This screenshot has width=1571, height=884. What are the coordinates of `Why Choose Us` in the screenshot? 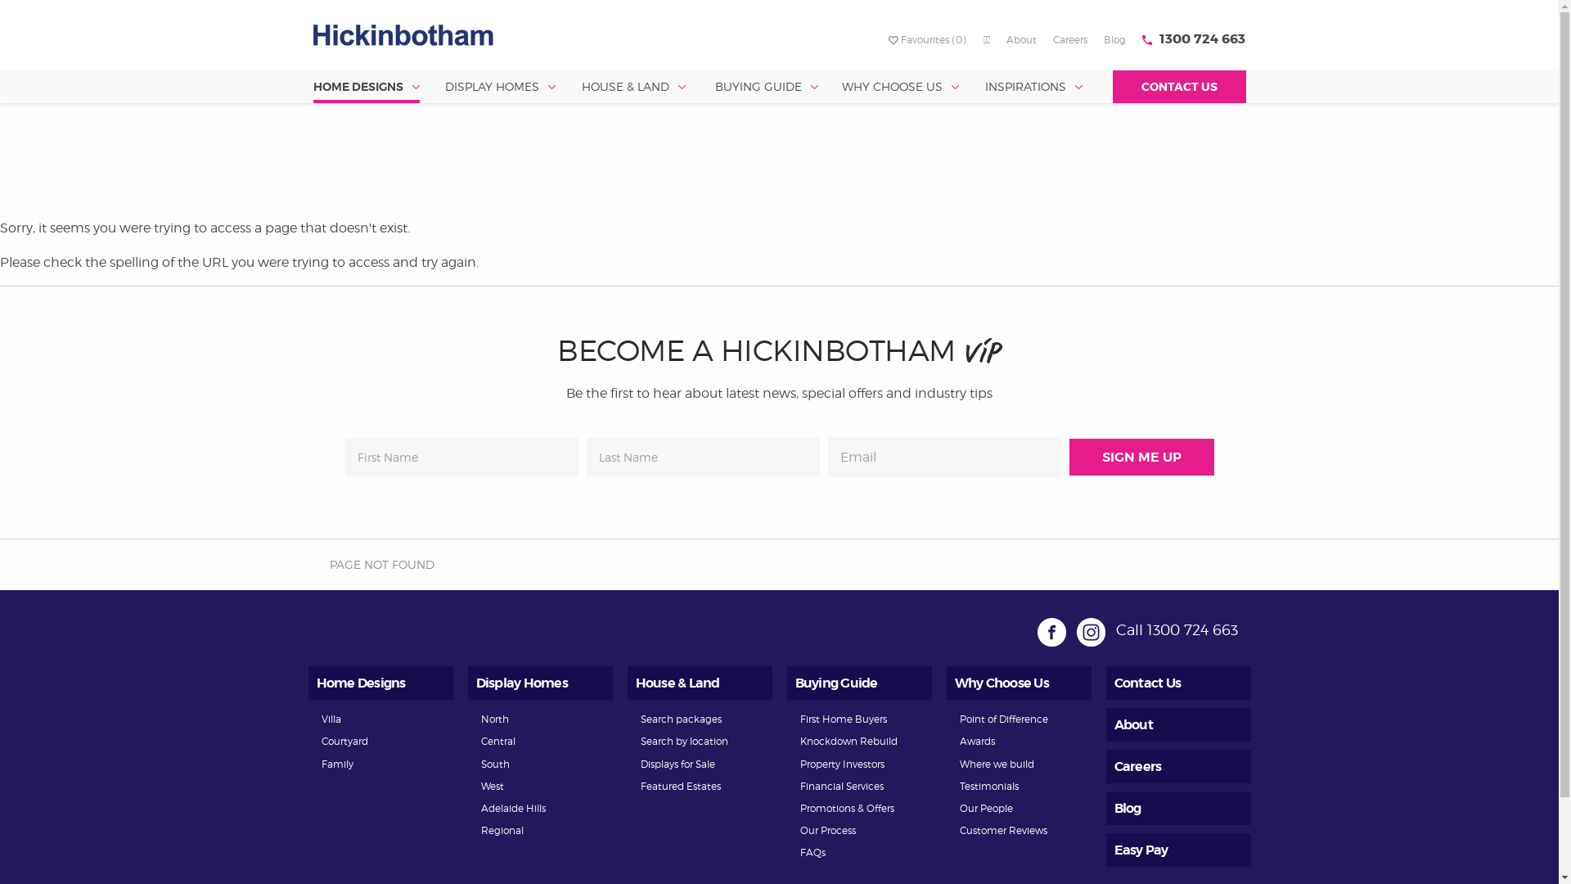 It's located at (1002, 683).